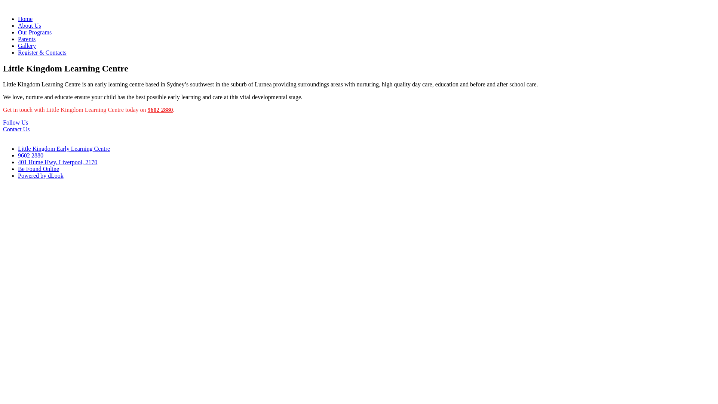  What do you see at coordinates (39, 169) in the screenshot?
I see `Be Found Online` at bounding box center [39, 169].